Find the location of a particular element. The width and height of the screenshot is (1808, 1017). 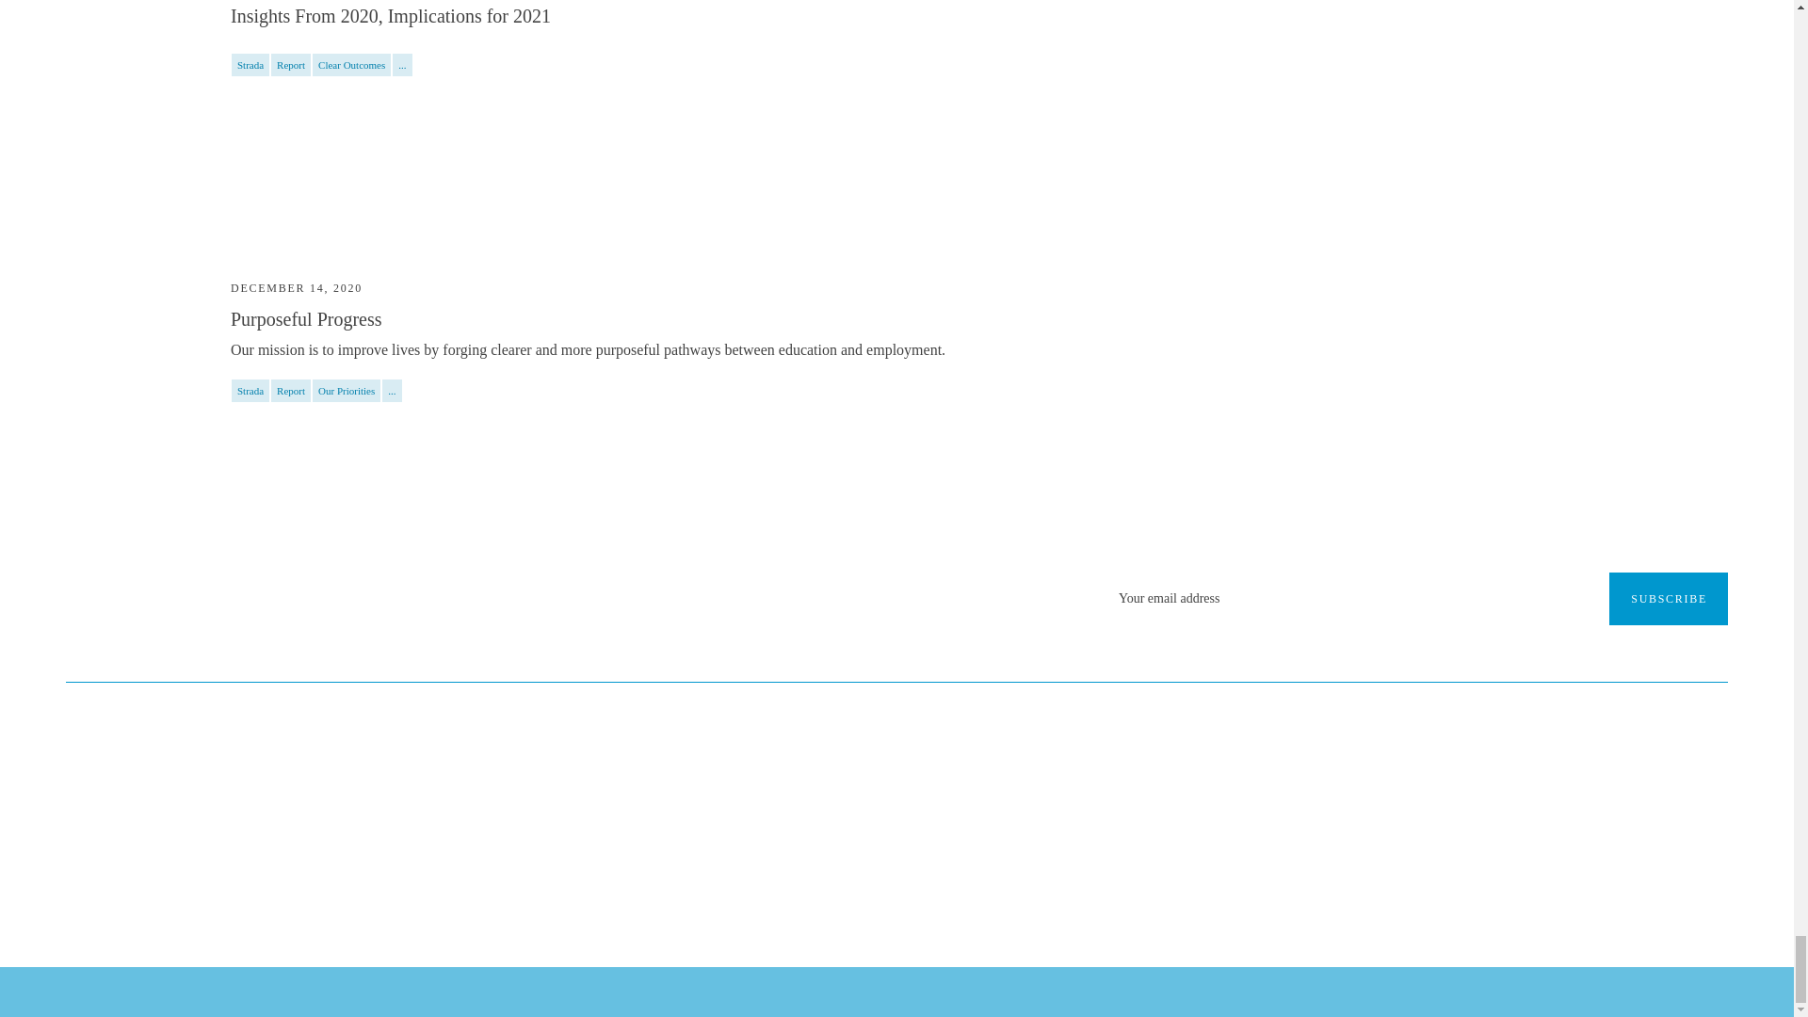

Group 13 is located at coordinates (821, 895).